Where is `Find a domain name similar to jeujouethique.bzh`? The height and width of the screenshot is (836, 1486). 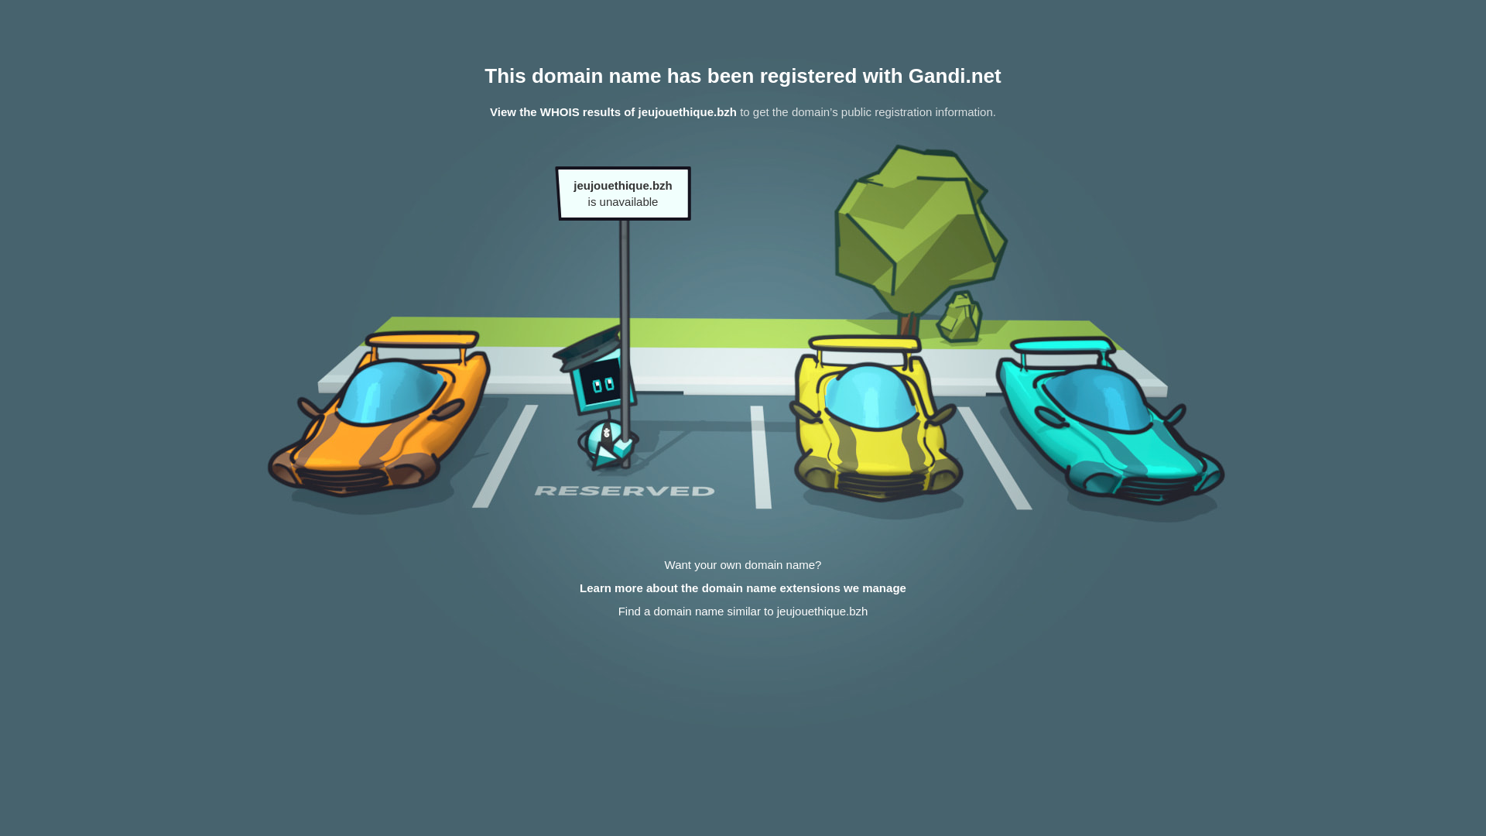 Find a domain name similar to jeujouethique.bzh is located at coordinates (743, 612).